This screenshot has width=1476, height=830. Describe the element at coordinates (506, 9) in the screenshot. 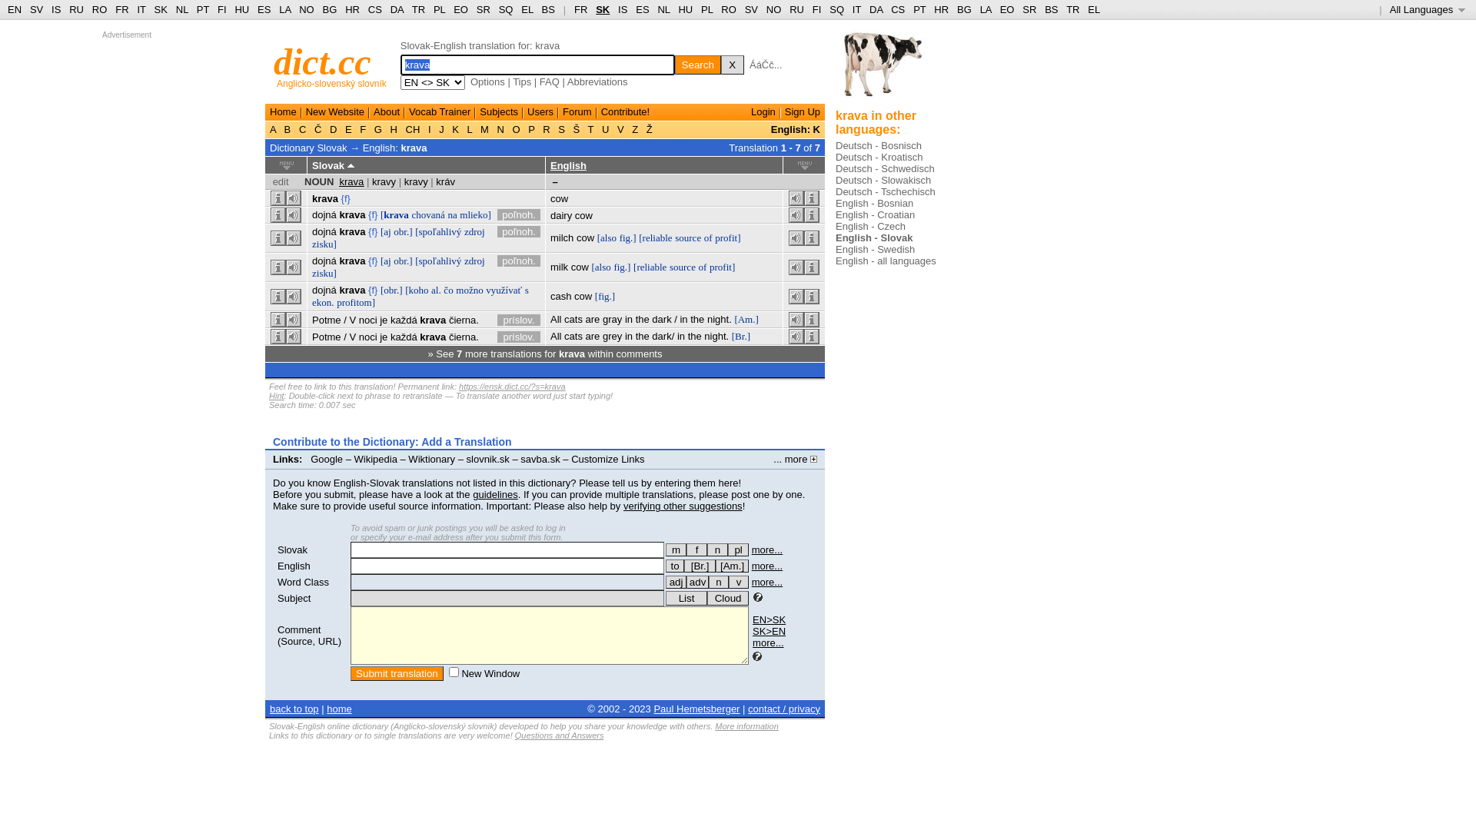

I see `SQ` at that location.